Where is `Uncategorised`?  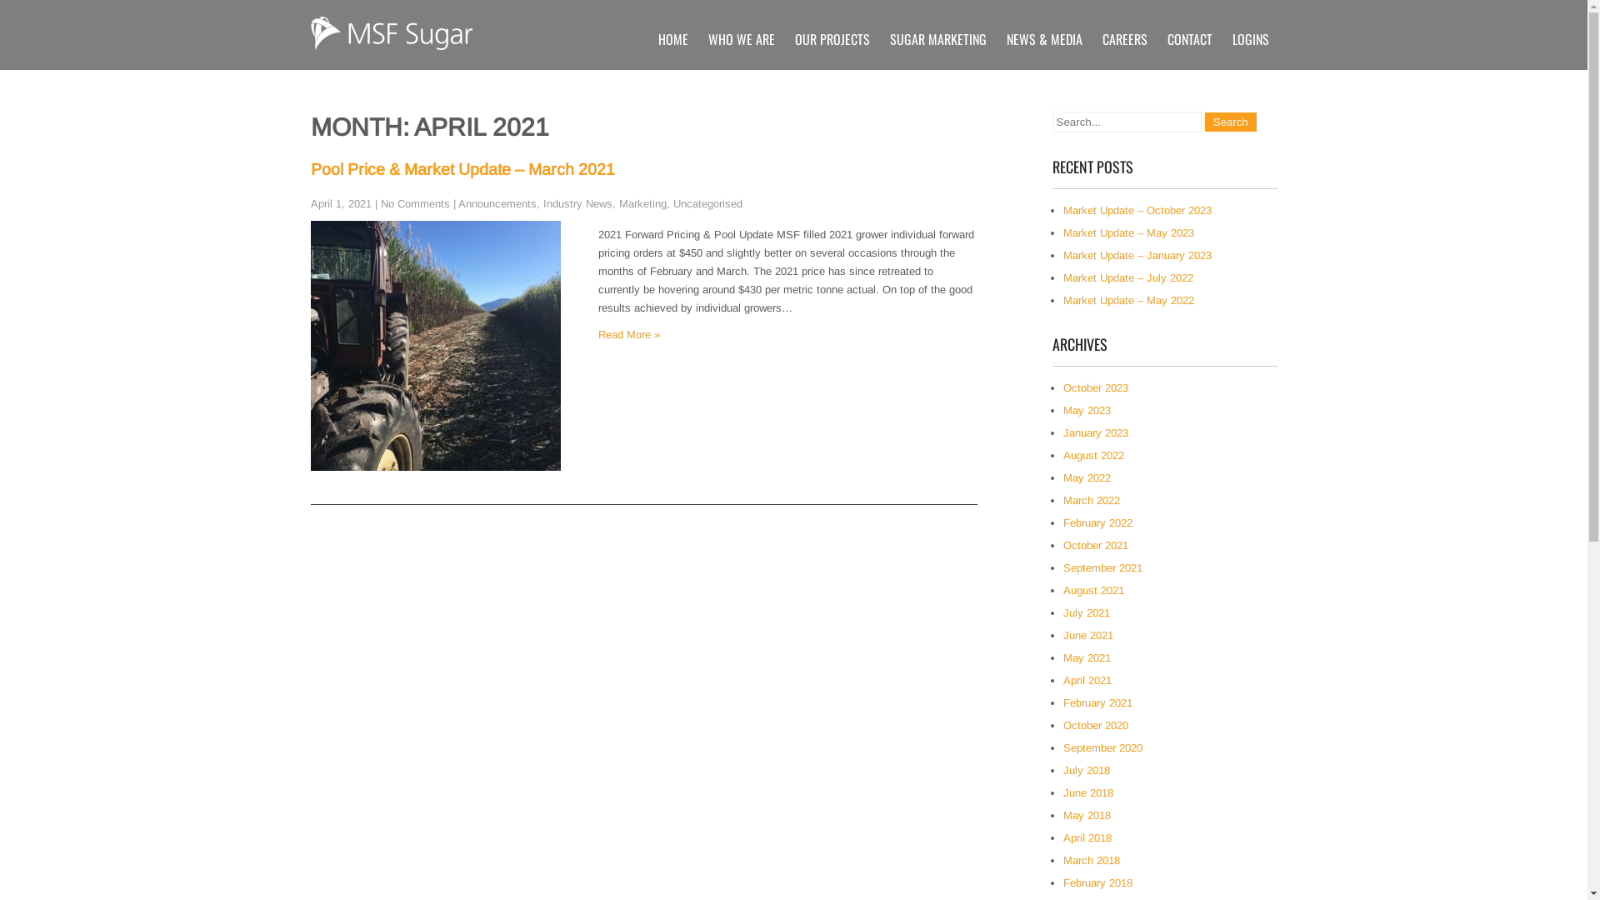 Uncategorised is located at coordinates (708, 203).